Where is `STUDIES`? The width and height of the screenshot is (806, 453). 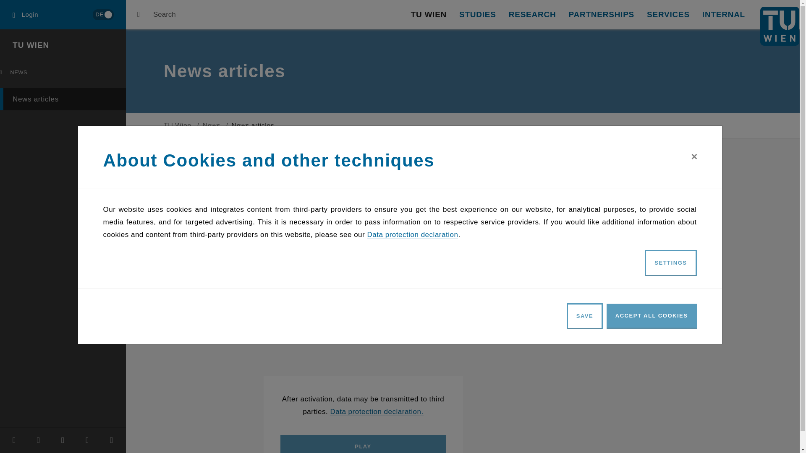 STUDIES is located at coordinates (63, 99).